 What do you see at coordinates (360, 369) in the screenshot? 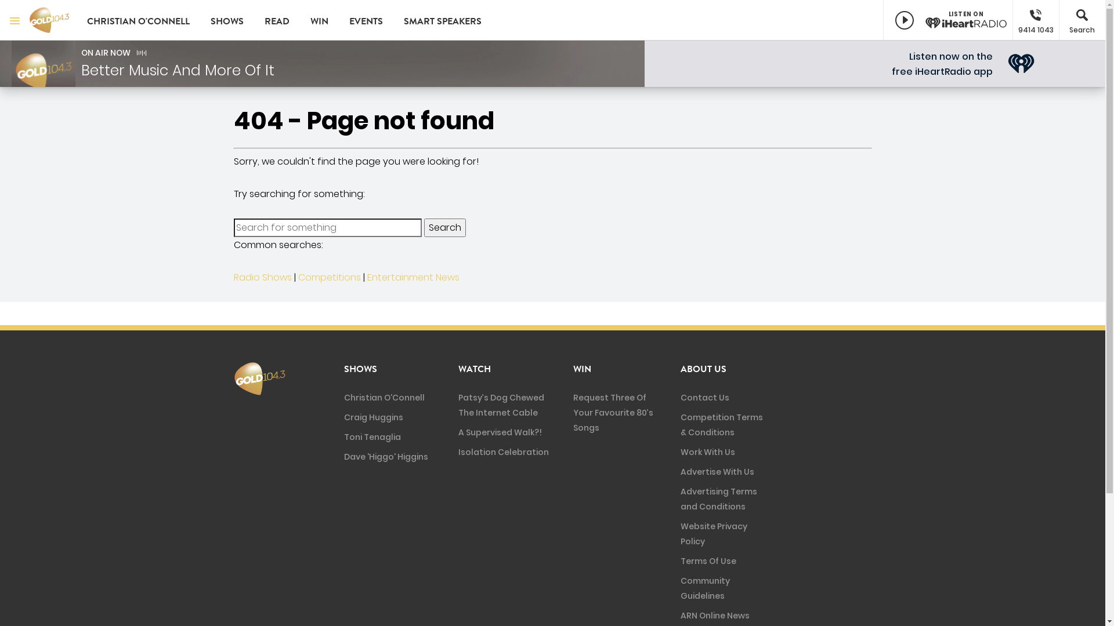
I see `SHOWS` at bounding box center [360, 369].